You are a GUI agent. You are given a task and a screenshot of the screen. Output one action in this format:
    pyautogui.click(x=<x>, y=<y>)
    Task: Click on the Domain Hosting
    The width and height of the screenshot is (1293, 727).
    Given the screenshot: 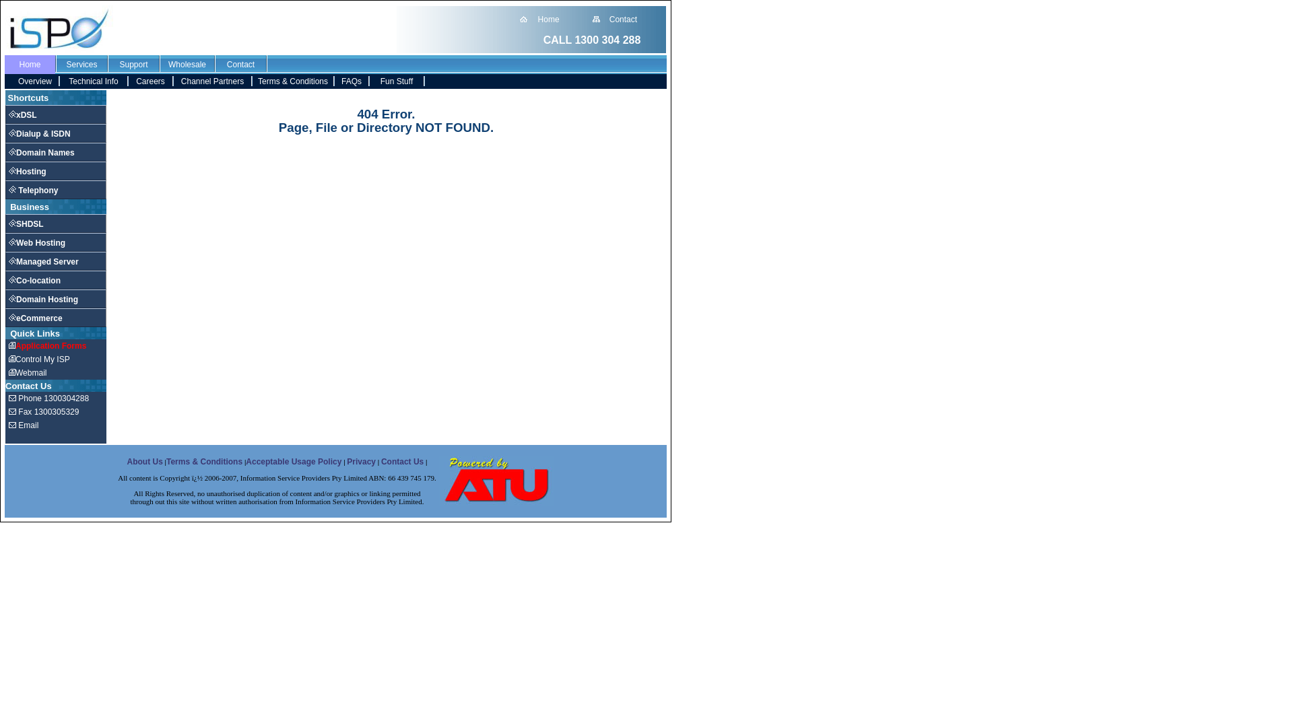 What is the action you would take?
    pyautogui.click(x=43, y=300)
    